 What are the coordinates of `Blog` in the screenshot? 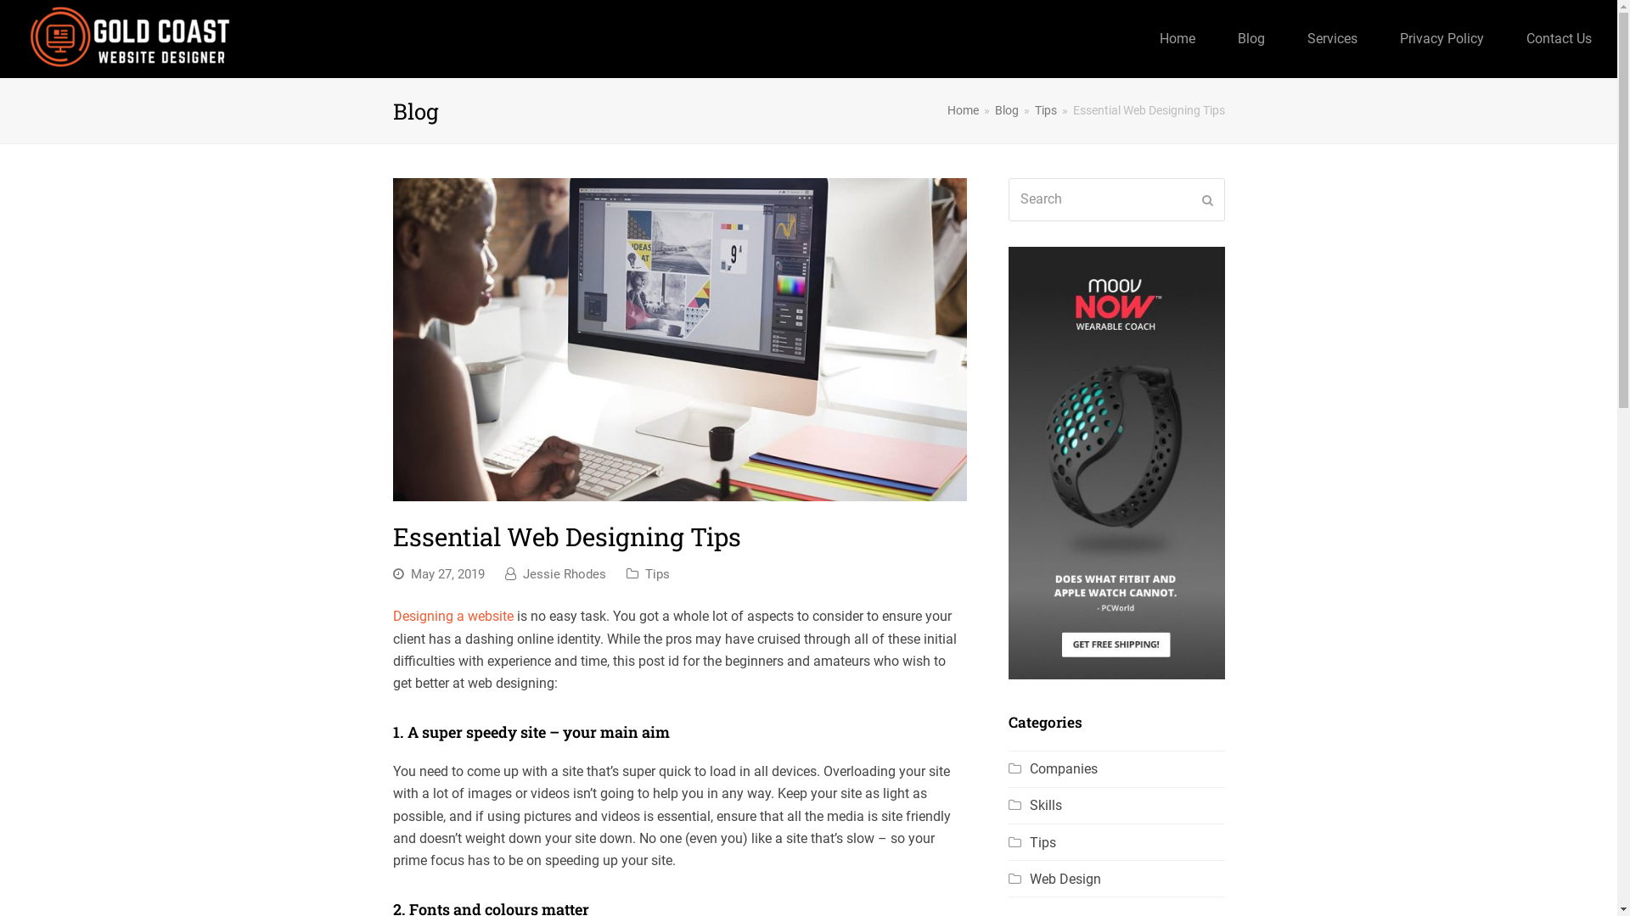 It's located at (1007, 110).